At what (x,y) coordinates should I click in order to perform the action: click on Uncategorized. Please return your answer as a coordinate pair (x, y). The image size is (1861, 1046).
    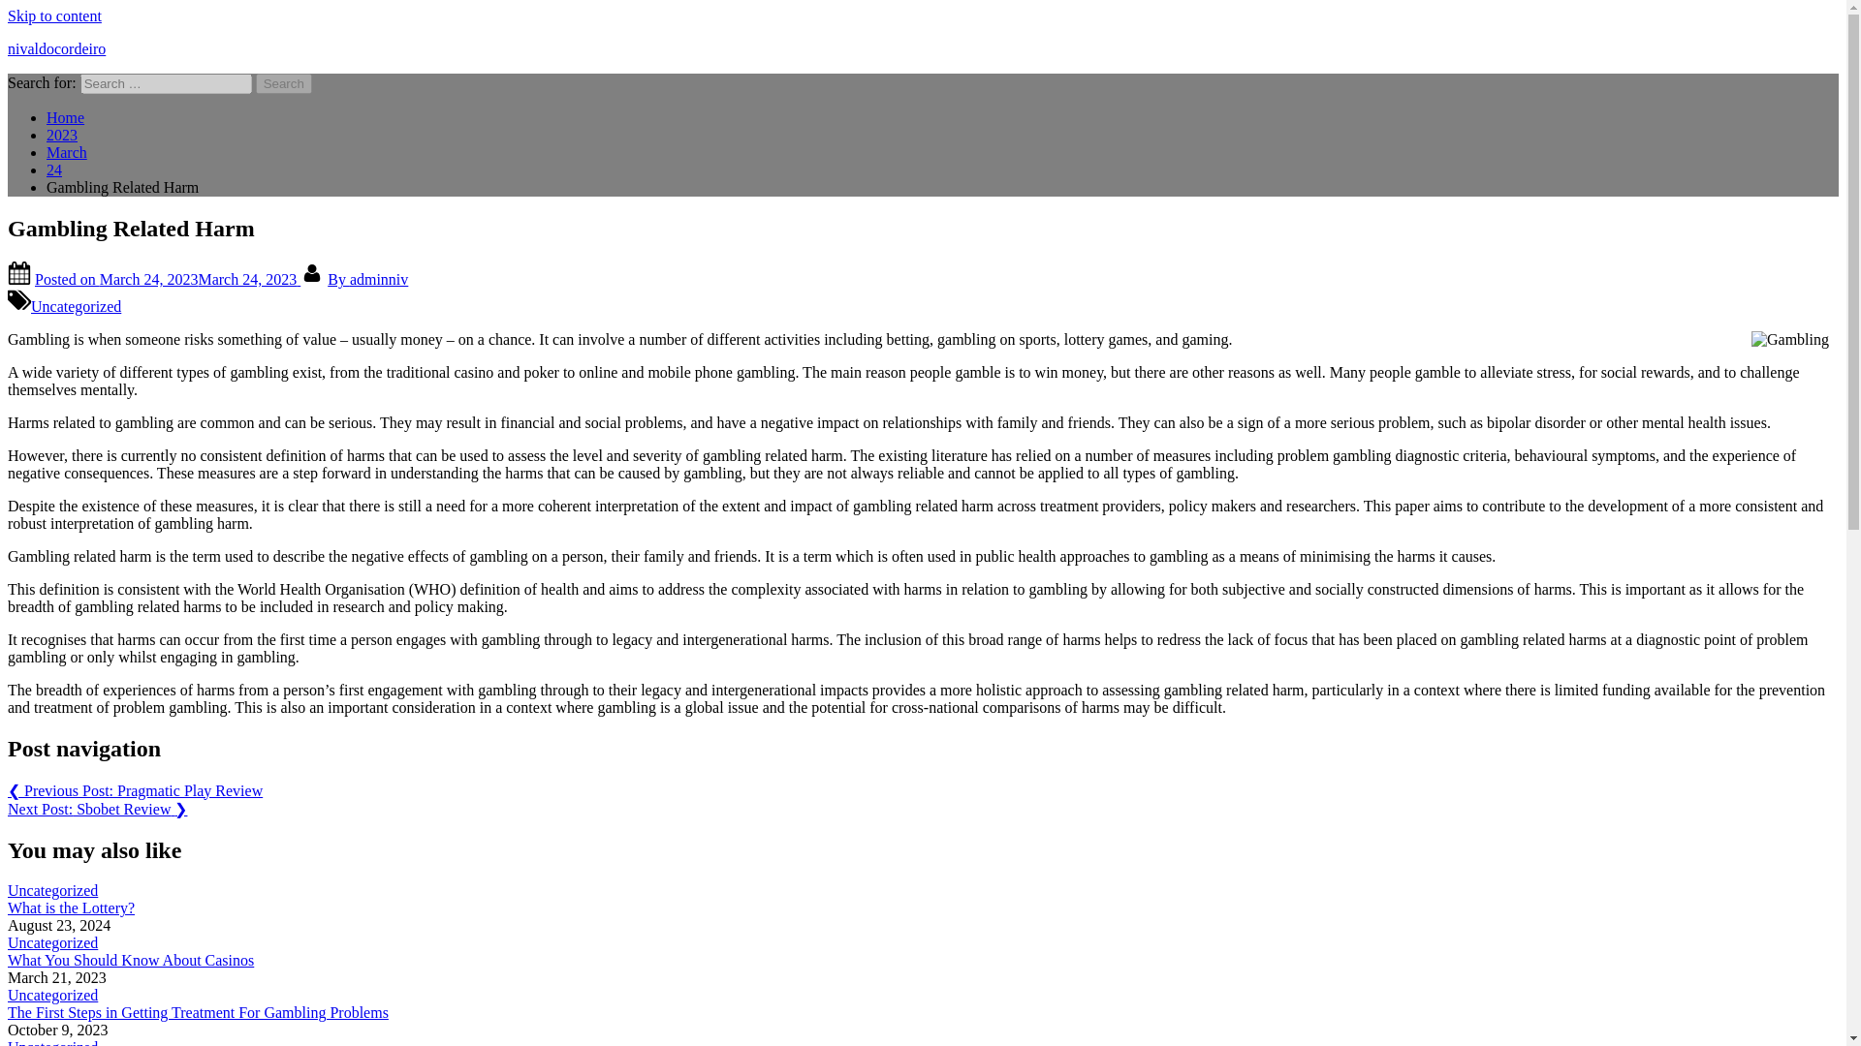
    Looking at the image, I should click on (52, 995).